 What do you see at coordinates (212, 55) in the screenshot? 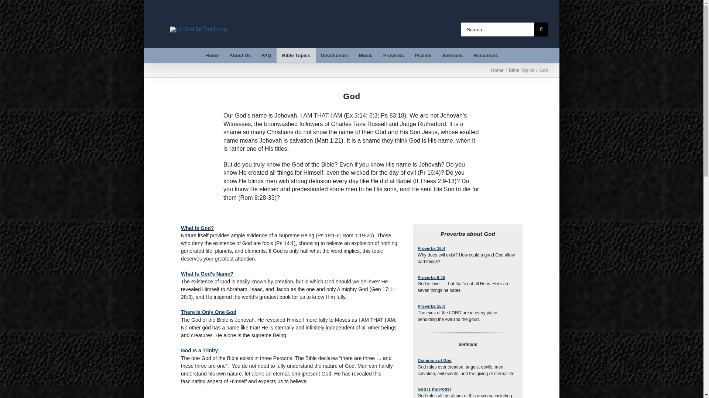
I see `Home` at bounding box center [212, 55].